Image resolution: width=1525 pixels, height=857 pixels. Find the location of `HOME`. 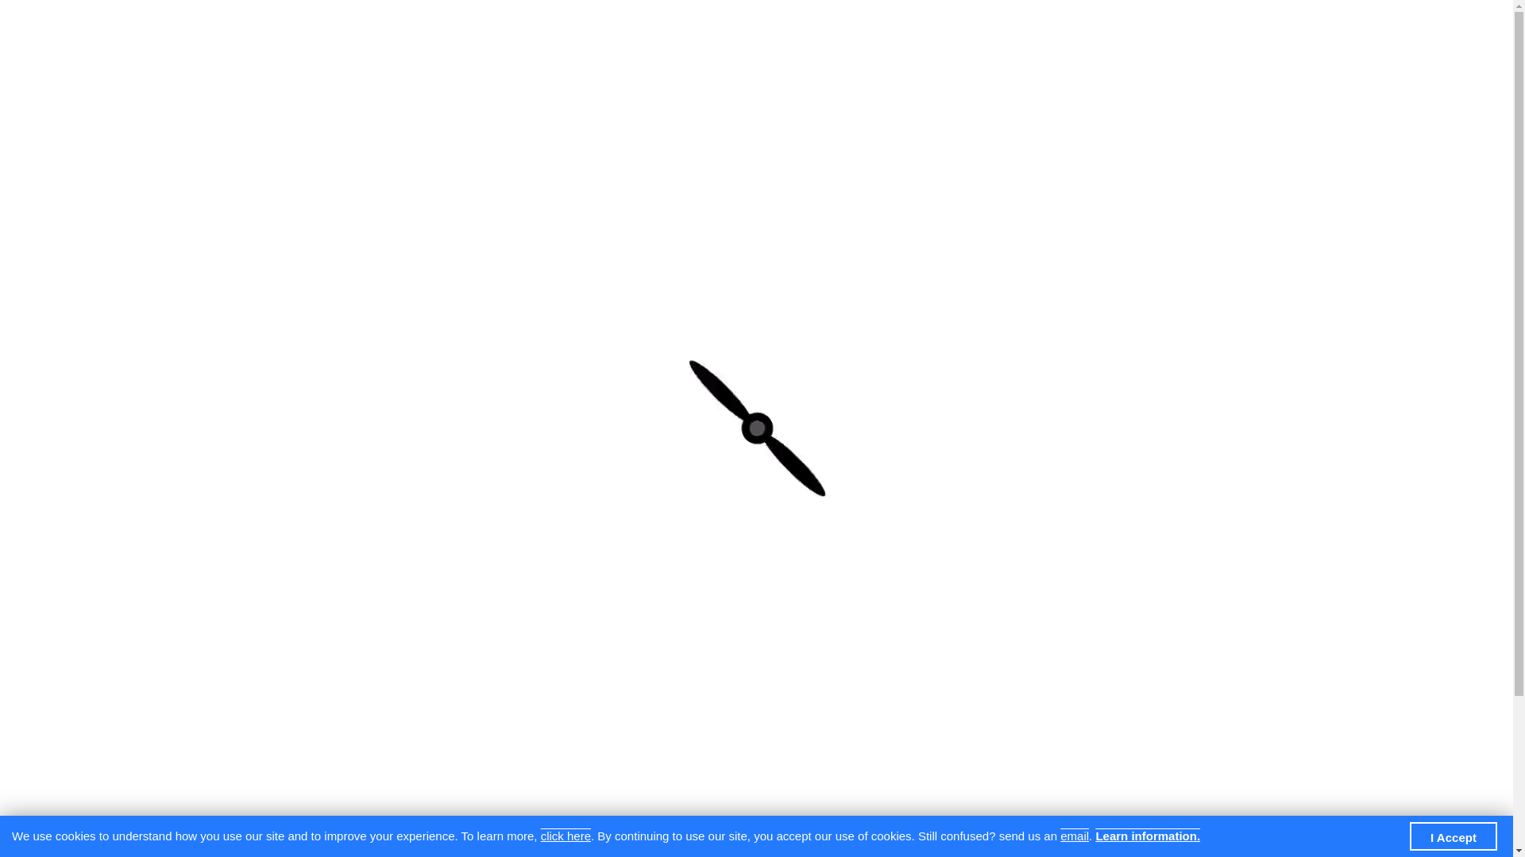

HOME is located at coordinates (450, 76).